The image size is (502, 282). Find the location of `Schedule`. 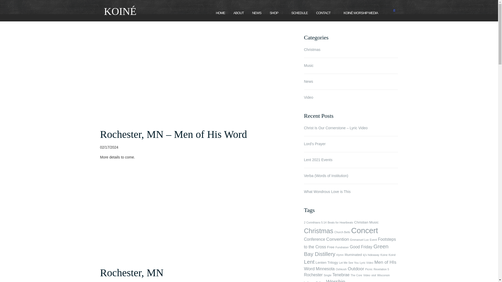

Schedule is located at coordinates (299, 13).